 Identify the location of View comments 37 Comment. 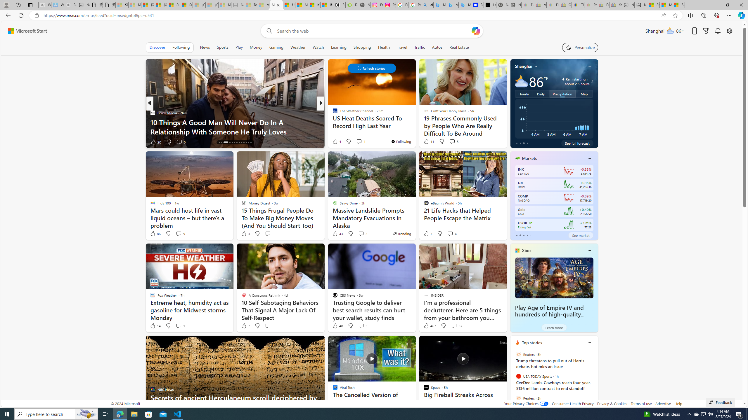
(454, 326).